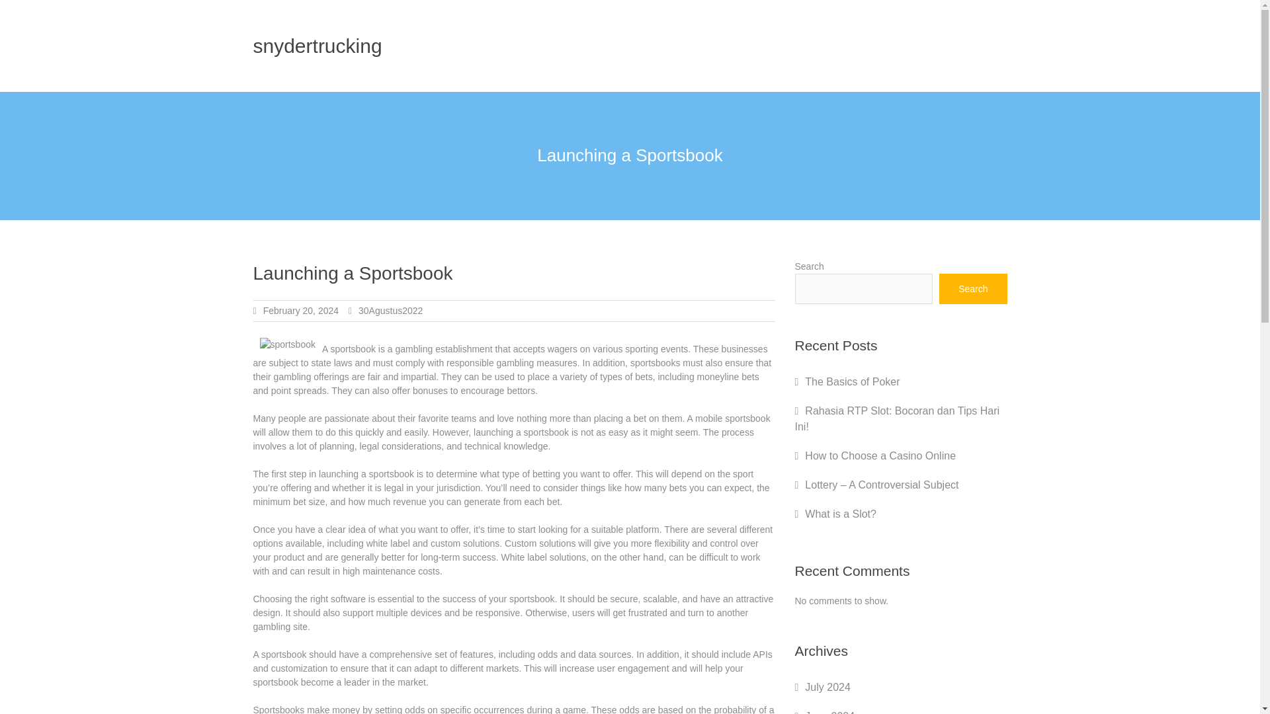 This screenshot has width=1270, height=714. I want to click on 30Agustus2022, so click(390, 311).